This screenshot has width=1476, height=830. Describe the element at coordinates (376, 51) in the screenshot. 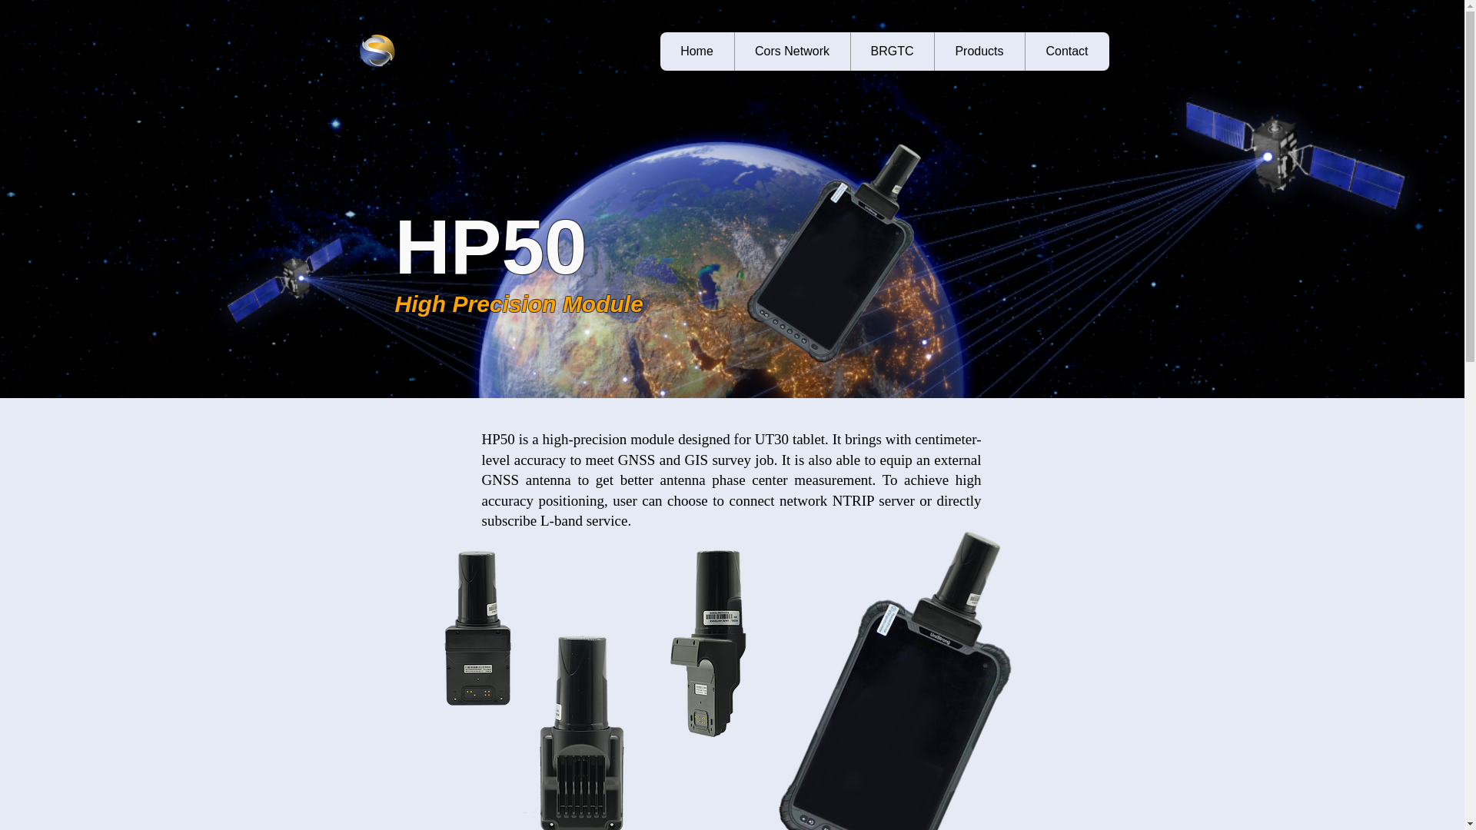

I see `HS logo whight.png` at that location.